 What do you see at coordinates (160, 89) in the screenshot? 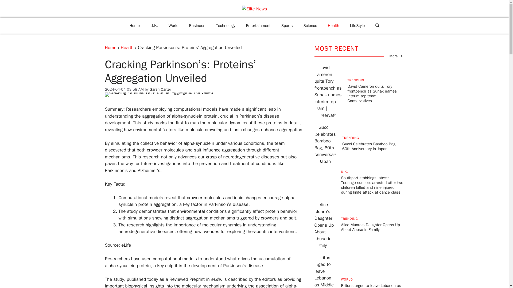
I see `Sarah Carter` at bounding box center [160, 89].